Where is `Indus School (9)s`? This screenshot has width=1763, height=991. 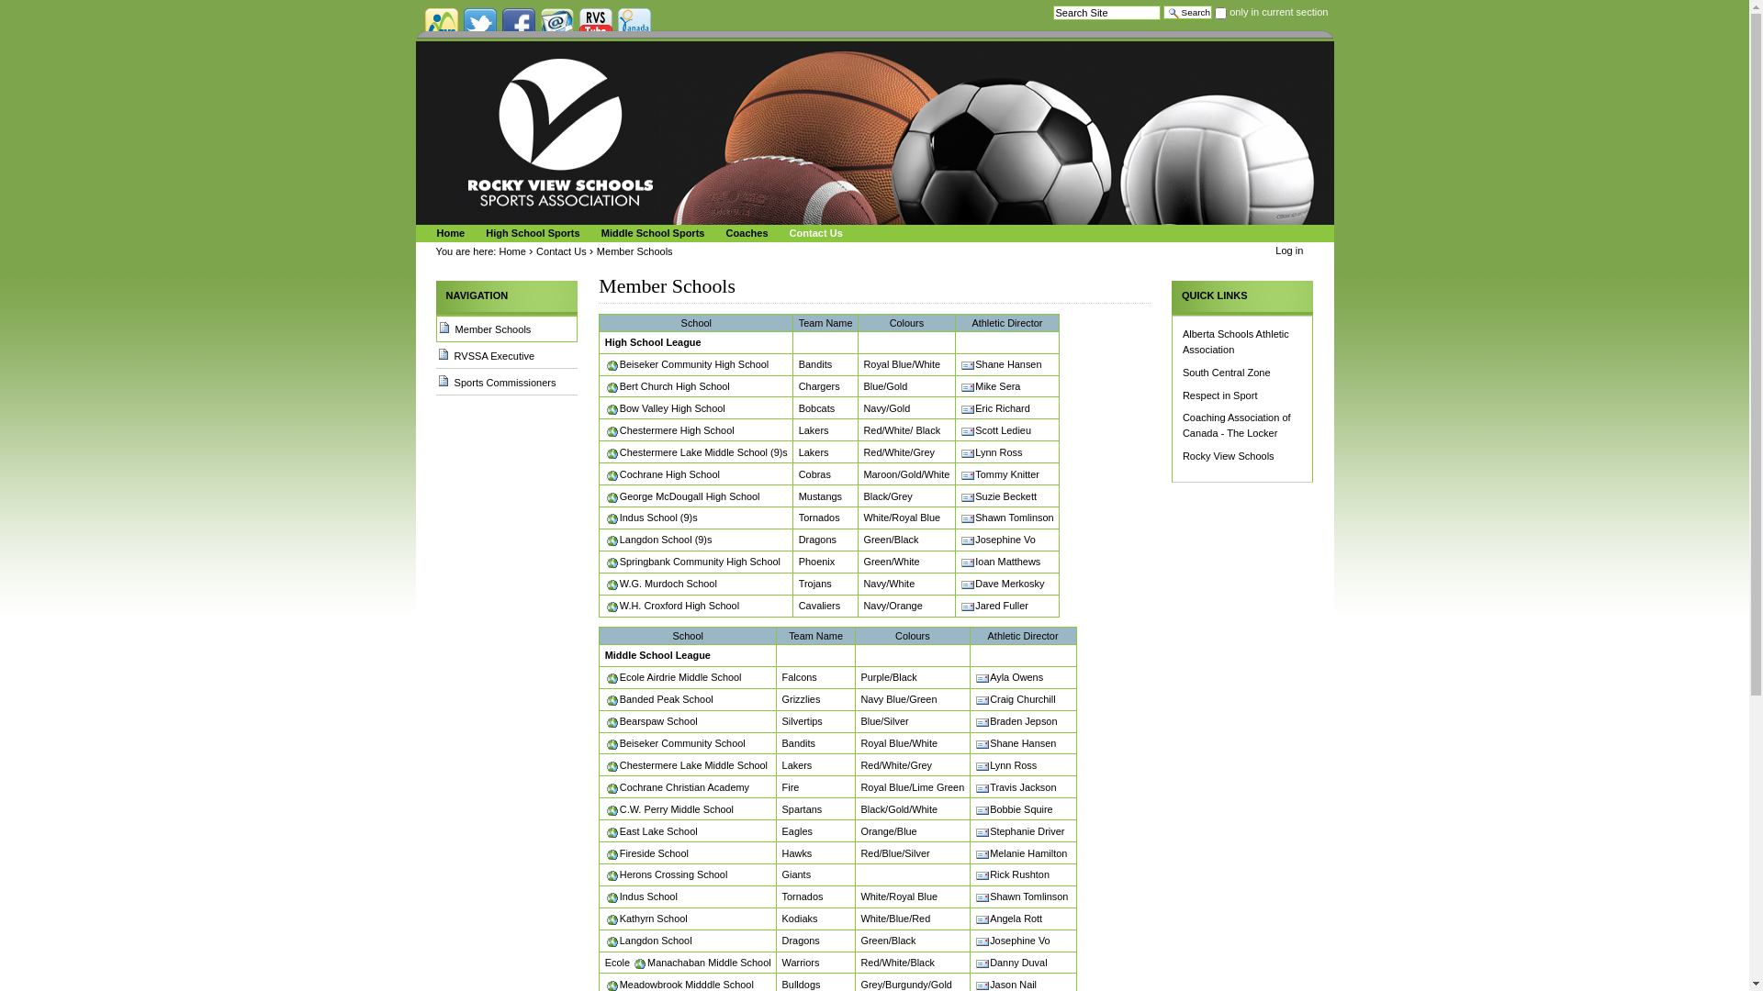
Indus School (9)s is located at coordinates (652, 518).